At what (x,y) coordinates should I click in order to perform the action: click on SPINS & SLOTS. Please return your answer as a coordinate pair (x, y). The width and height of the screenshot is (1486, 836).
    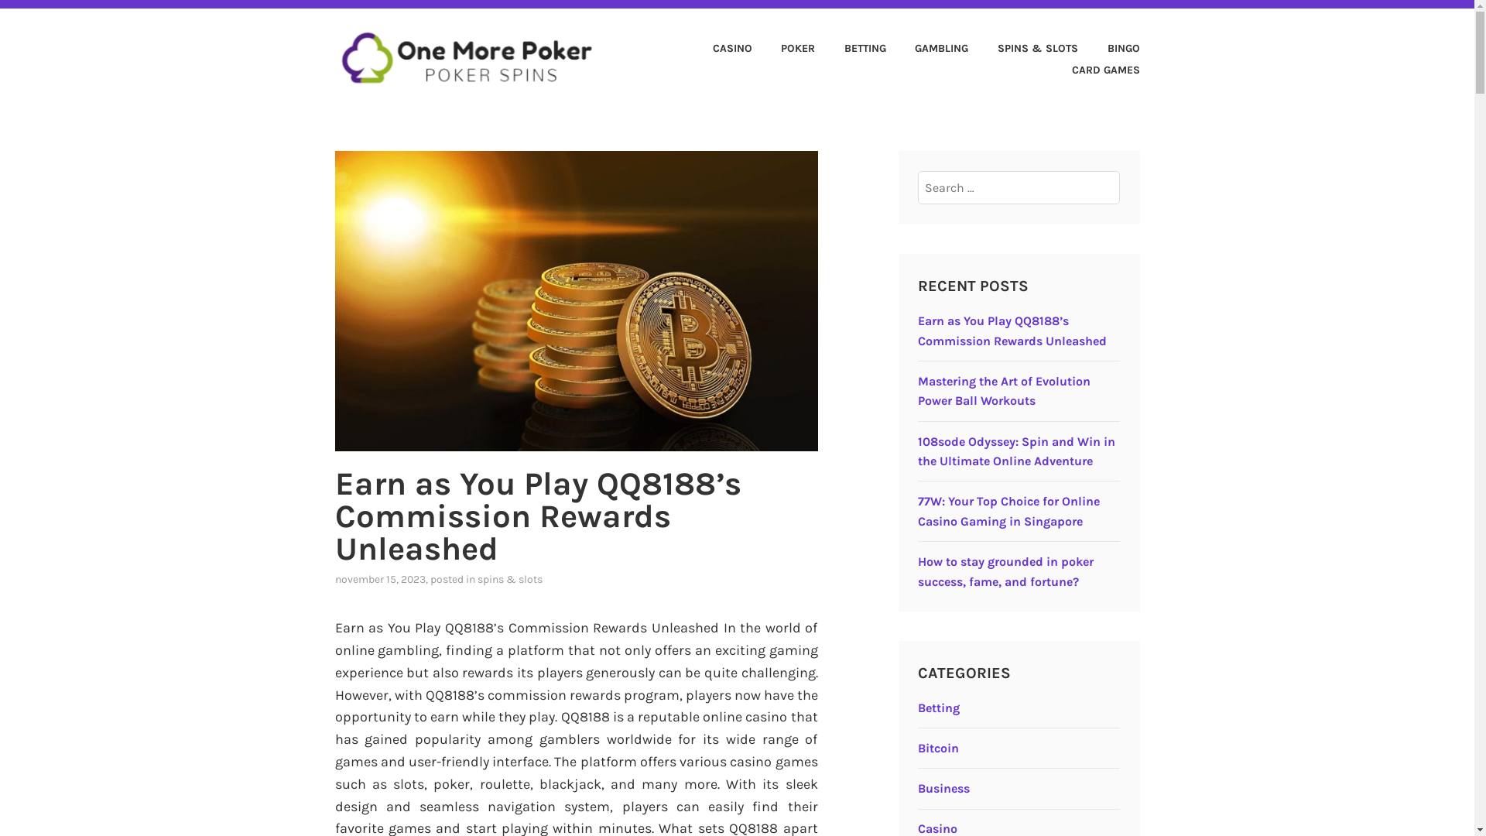
    Looking at the image, I should click on (1025, 50).